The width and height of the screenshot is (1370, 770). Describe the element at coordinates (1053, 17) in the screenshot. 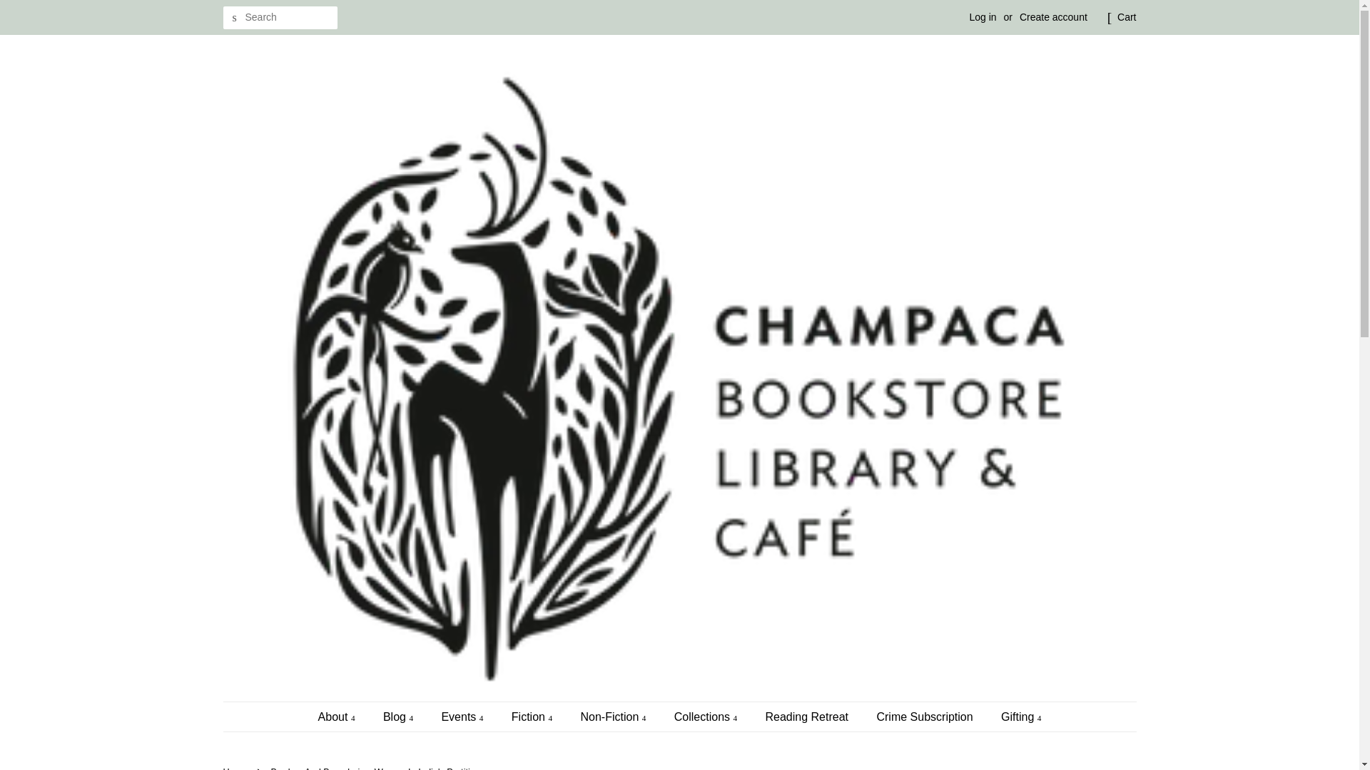

I see `Create account` at that location.